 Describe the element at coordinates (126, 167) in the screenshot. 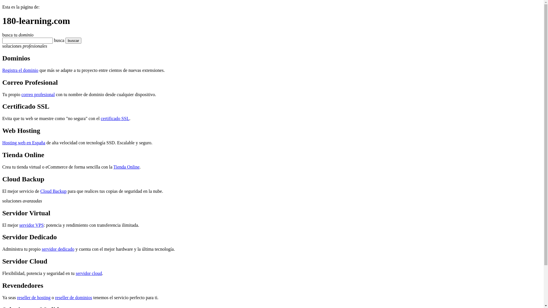

I see `Tienda Online` at that location.